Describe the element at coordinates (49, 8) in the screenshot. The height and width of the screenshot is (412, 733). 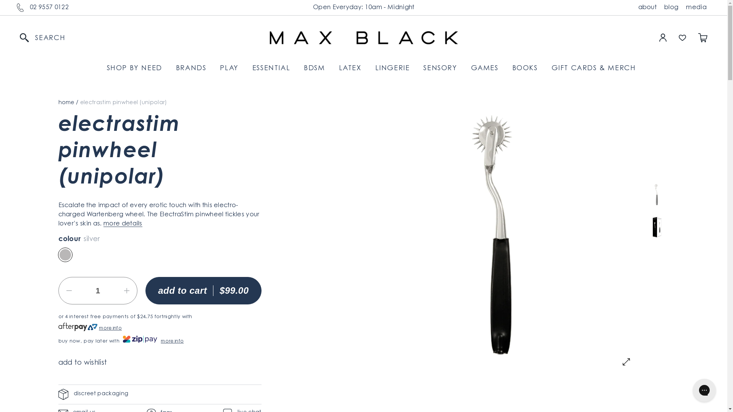
I see `02 9557 0122` at that location.